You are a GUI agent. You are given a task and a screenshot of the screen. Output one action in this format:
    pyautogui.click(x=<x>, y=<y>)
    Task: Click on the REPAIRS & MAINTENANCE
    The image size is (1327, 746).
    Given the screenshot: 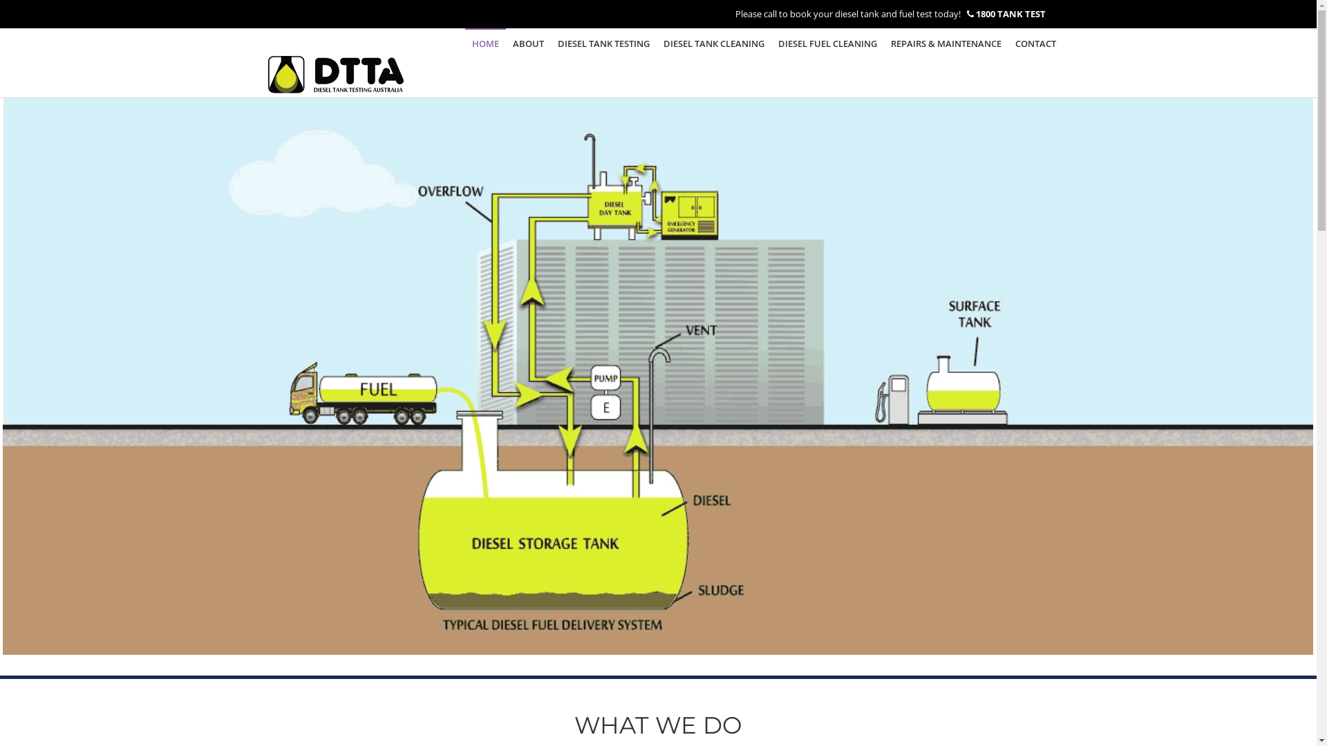 What is the action you would take?
    pyautogui.click(x=945, y=44)
    